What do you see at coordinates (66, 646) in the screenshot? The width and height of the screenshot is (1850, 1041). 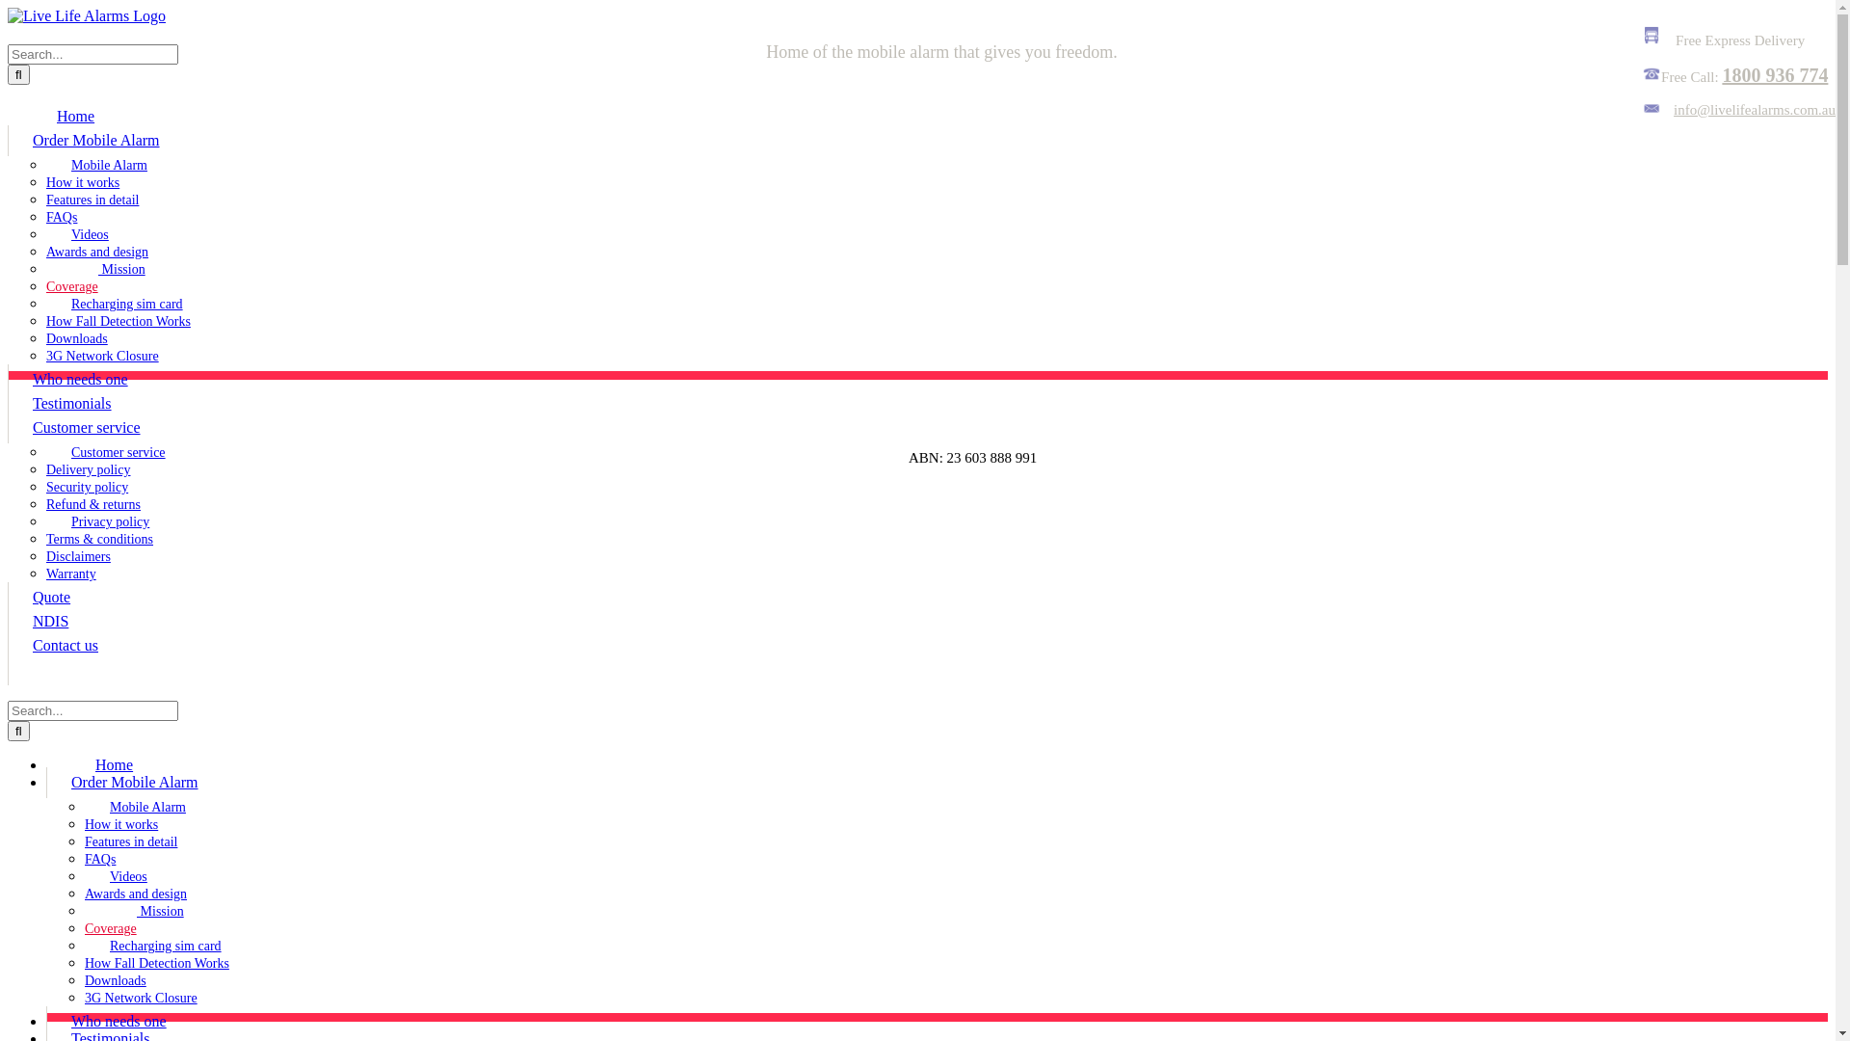 I see `Contact us` at bounding box center [66, 646].